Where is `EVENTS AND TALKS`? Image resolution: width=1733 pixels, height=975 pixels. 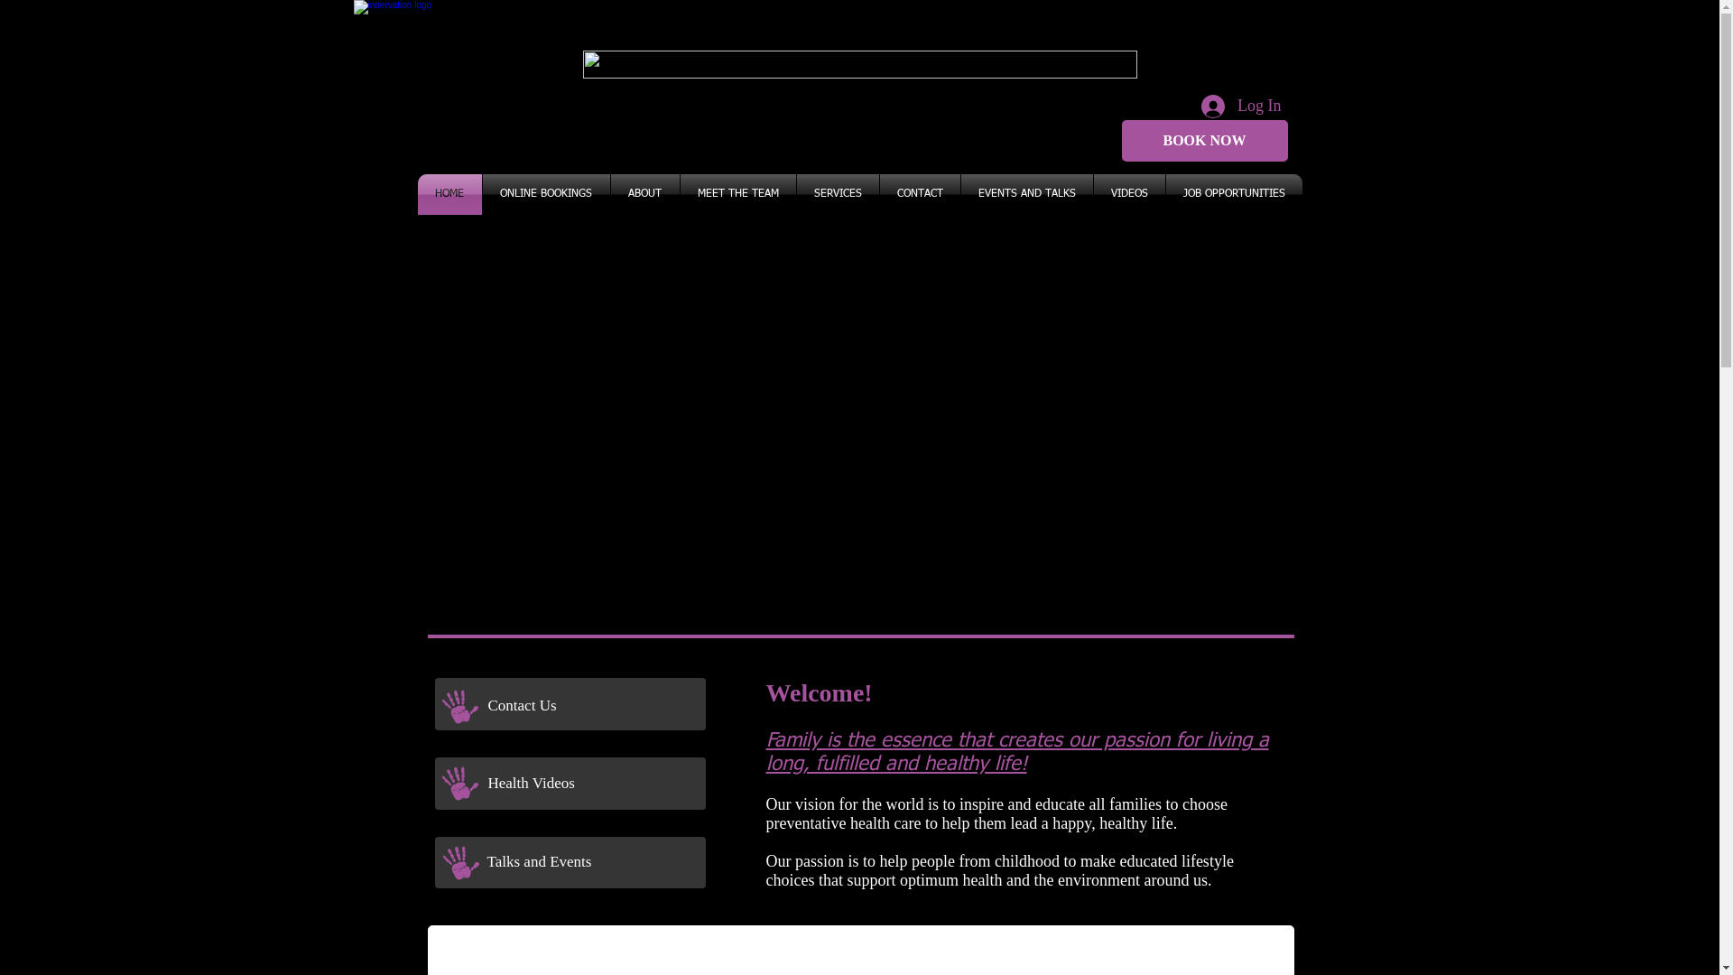 EVENTS AND TALKS is located at coordinates (1026, 195).